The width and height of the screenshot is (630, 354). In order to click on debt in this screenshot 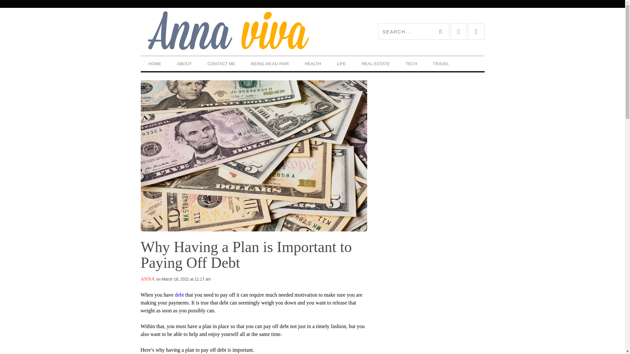, I will do `click(179, 295)`.